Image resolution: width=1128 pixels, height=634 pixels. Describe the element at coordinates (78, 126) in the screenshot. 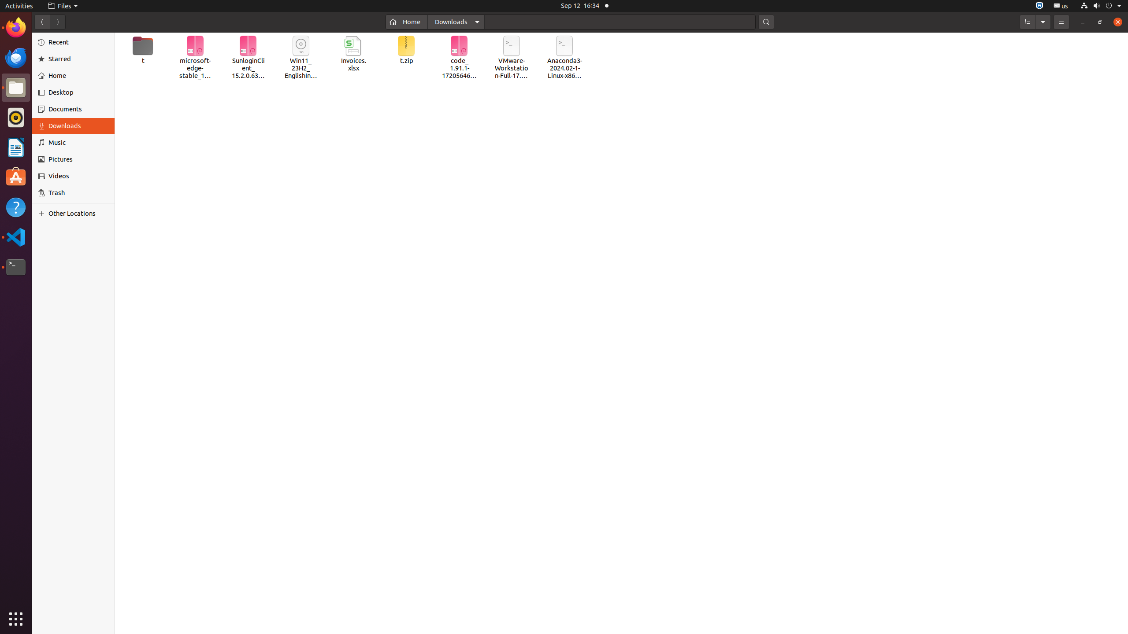

I see `Downloads` at that location.